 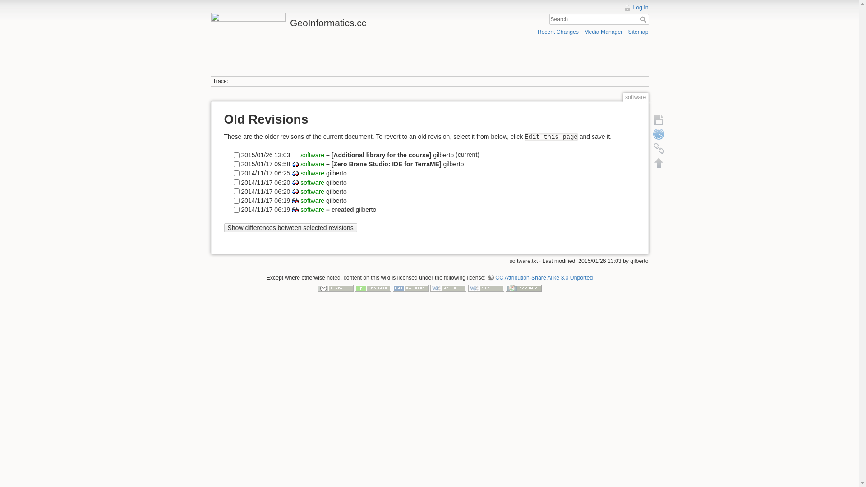 I want to click on Show differences to current revisions, so click(x=295, y=173).